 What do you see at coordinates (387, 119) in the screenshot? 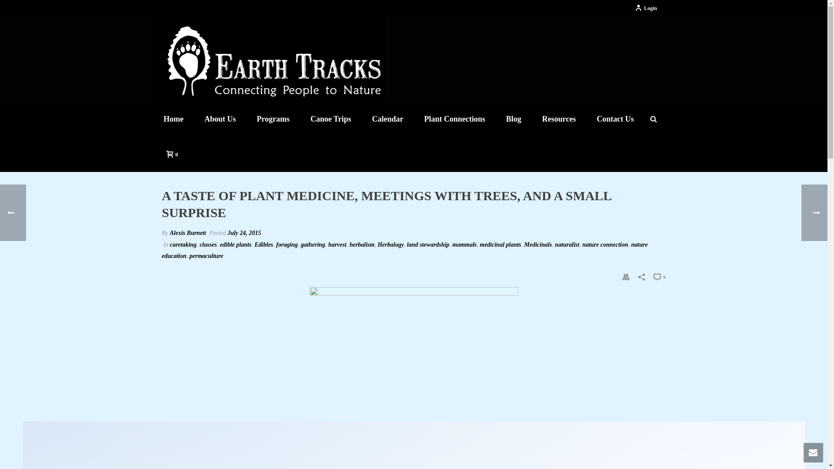
I see `Calendar` at bounding box center [387, 119].